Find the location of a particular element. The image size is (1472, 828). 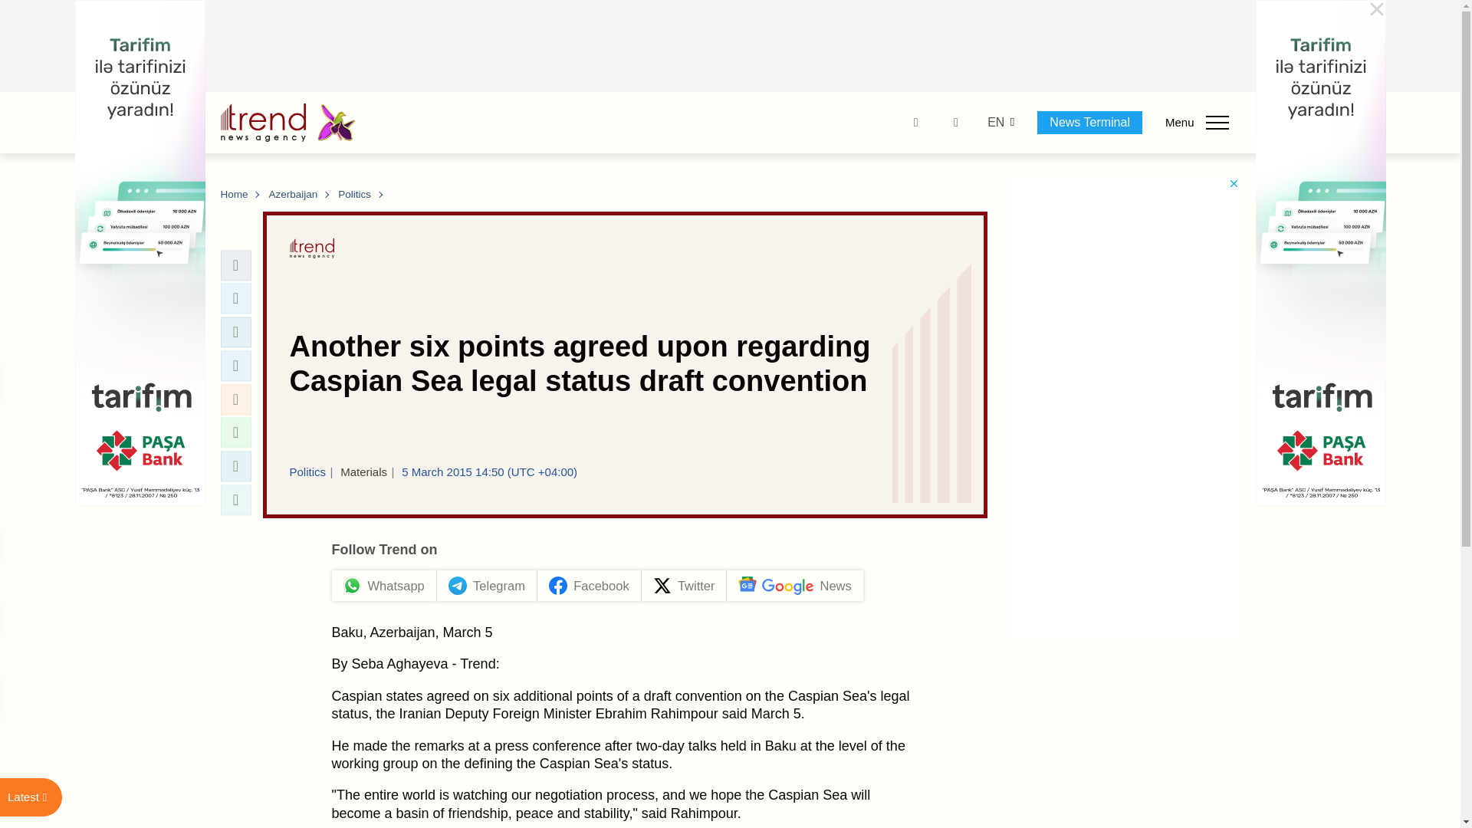

English is located at coordinates (995, 123).